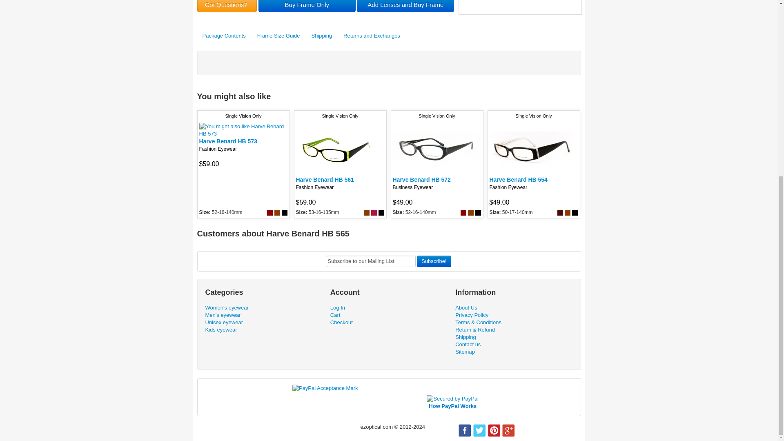 The image size is (784, 441). Describe the element at coordinates (227, 6) in the screenshot. I see ` Got Questions?  ` at that location.